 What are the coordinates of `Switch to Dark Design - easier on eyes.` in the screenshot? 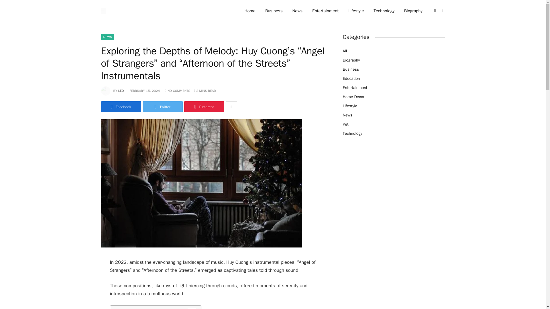 It's located at (435, 11).